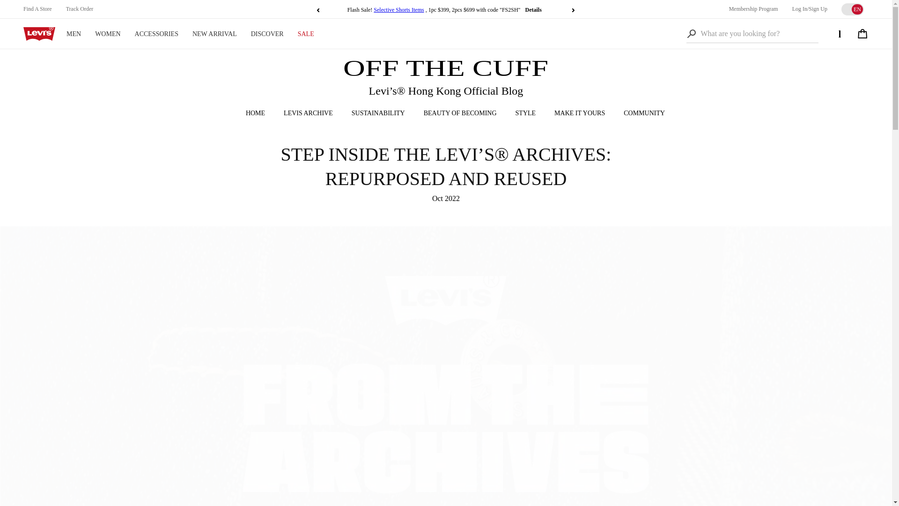 The height and width of the screenshot is (506, 899). What do you see at coordinates (80, 8) in the screenshot?
I see `Track Order` at bounding box center [80, 8].